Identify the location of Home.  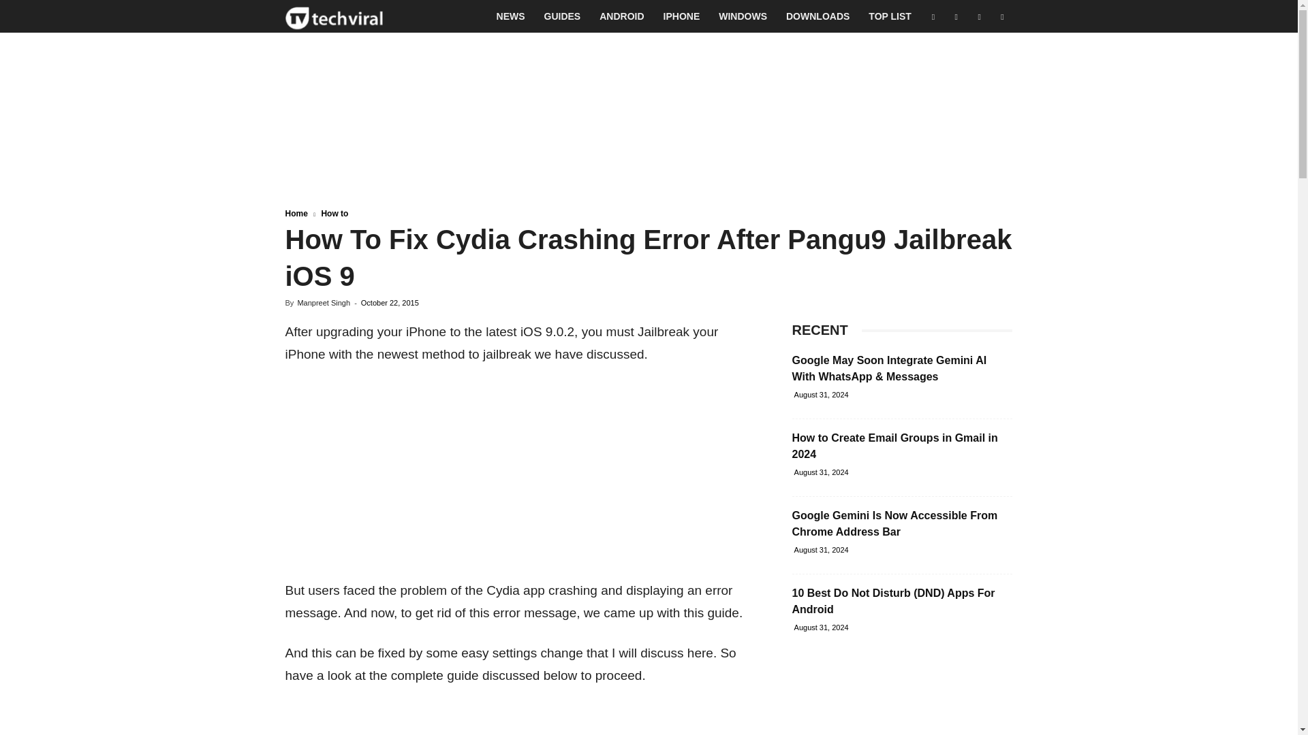
(296, 213).